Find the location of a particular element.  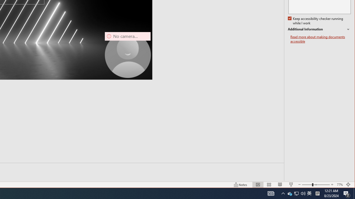

Keep accessibility checker running while I work is located at coordinates (316, 21).